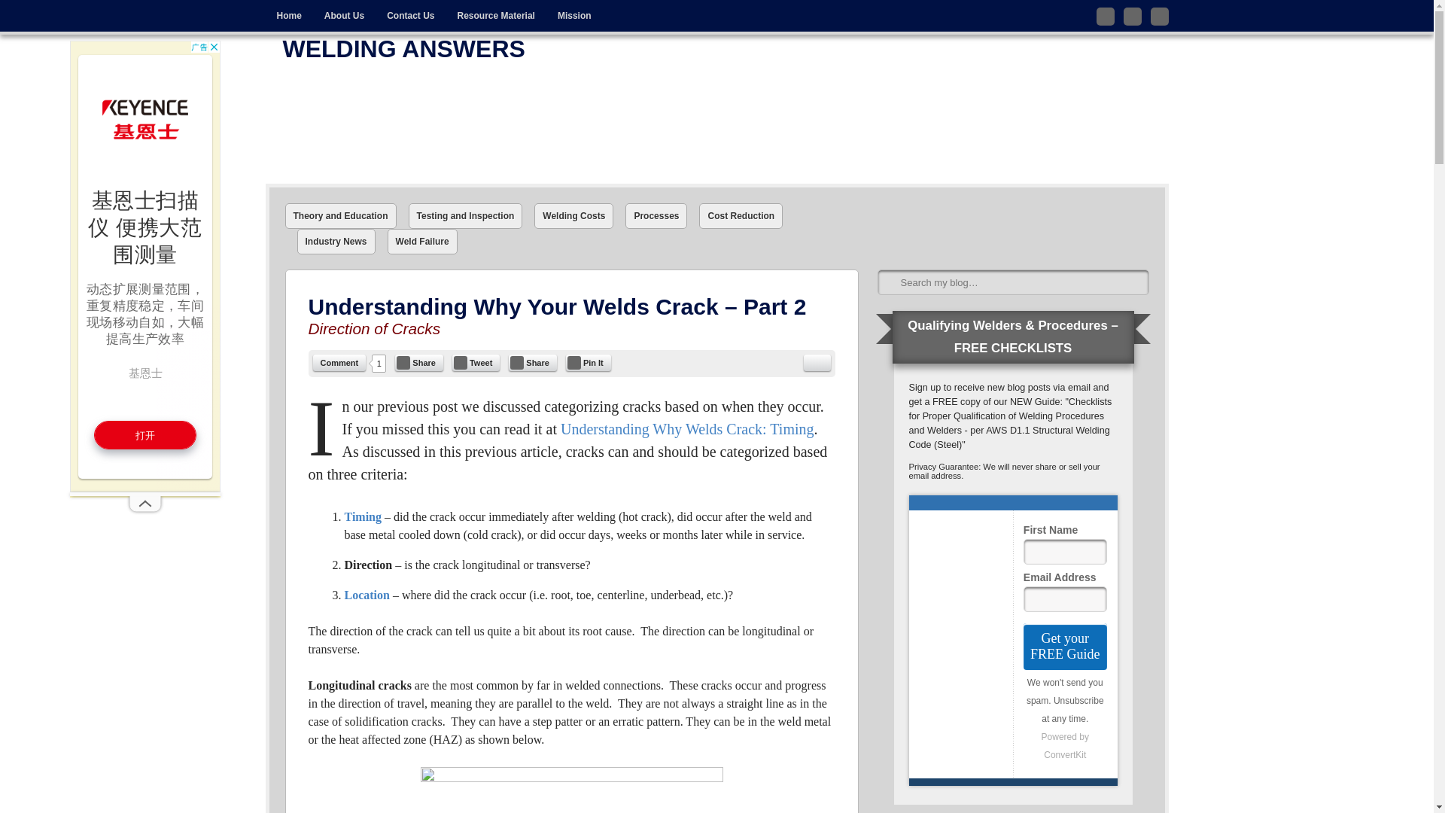 Image resolution: width=1445 pixels, height=813 pixels. I want to click on Share on LinkedIn, so click(532, 362).